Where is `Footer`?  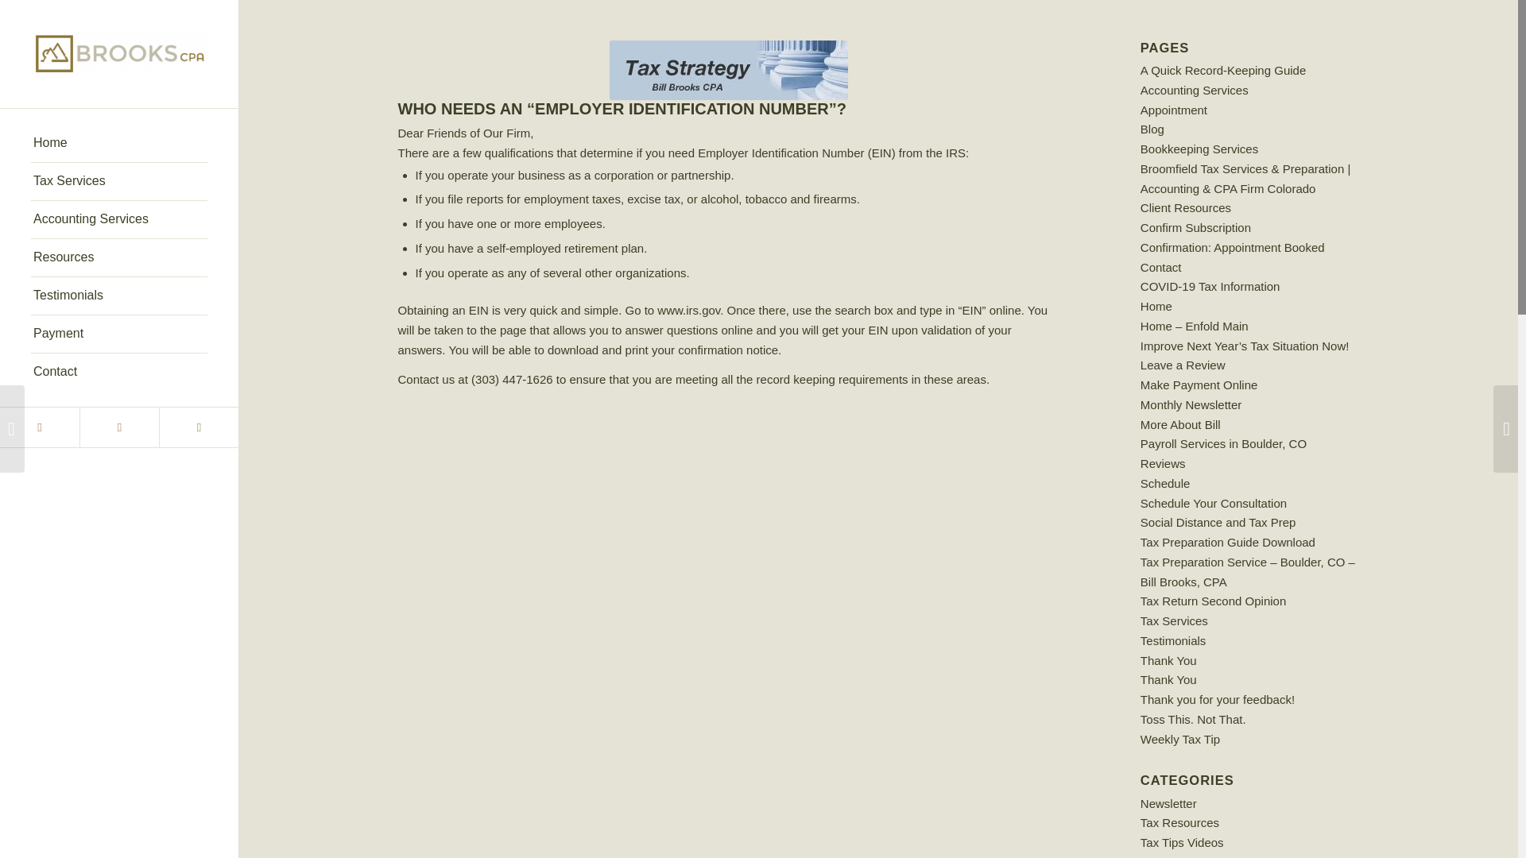 Footer is located at coordinates (728, 70).